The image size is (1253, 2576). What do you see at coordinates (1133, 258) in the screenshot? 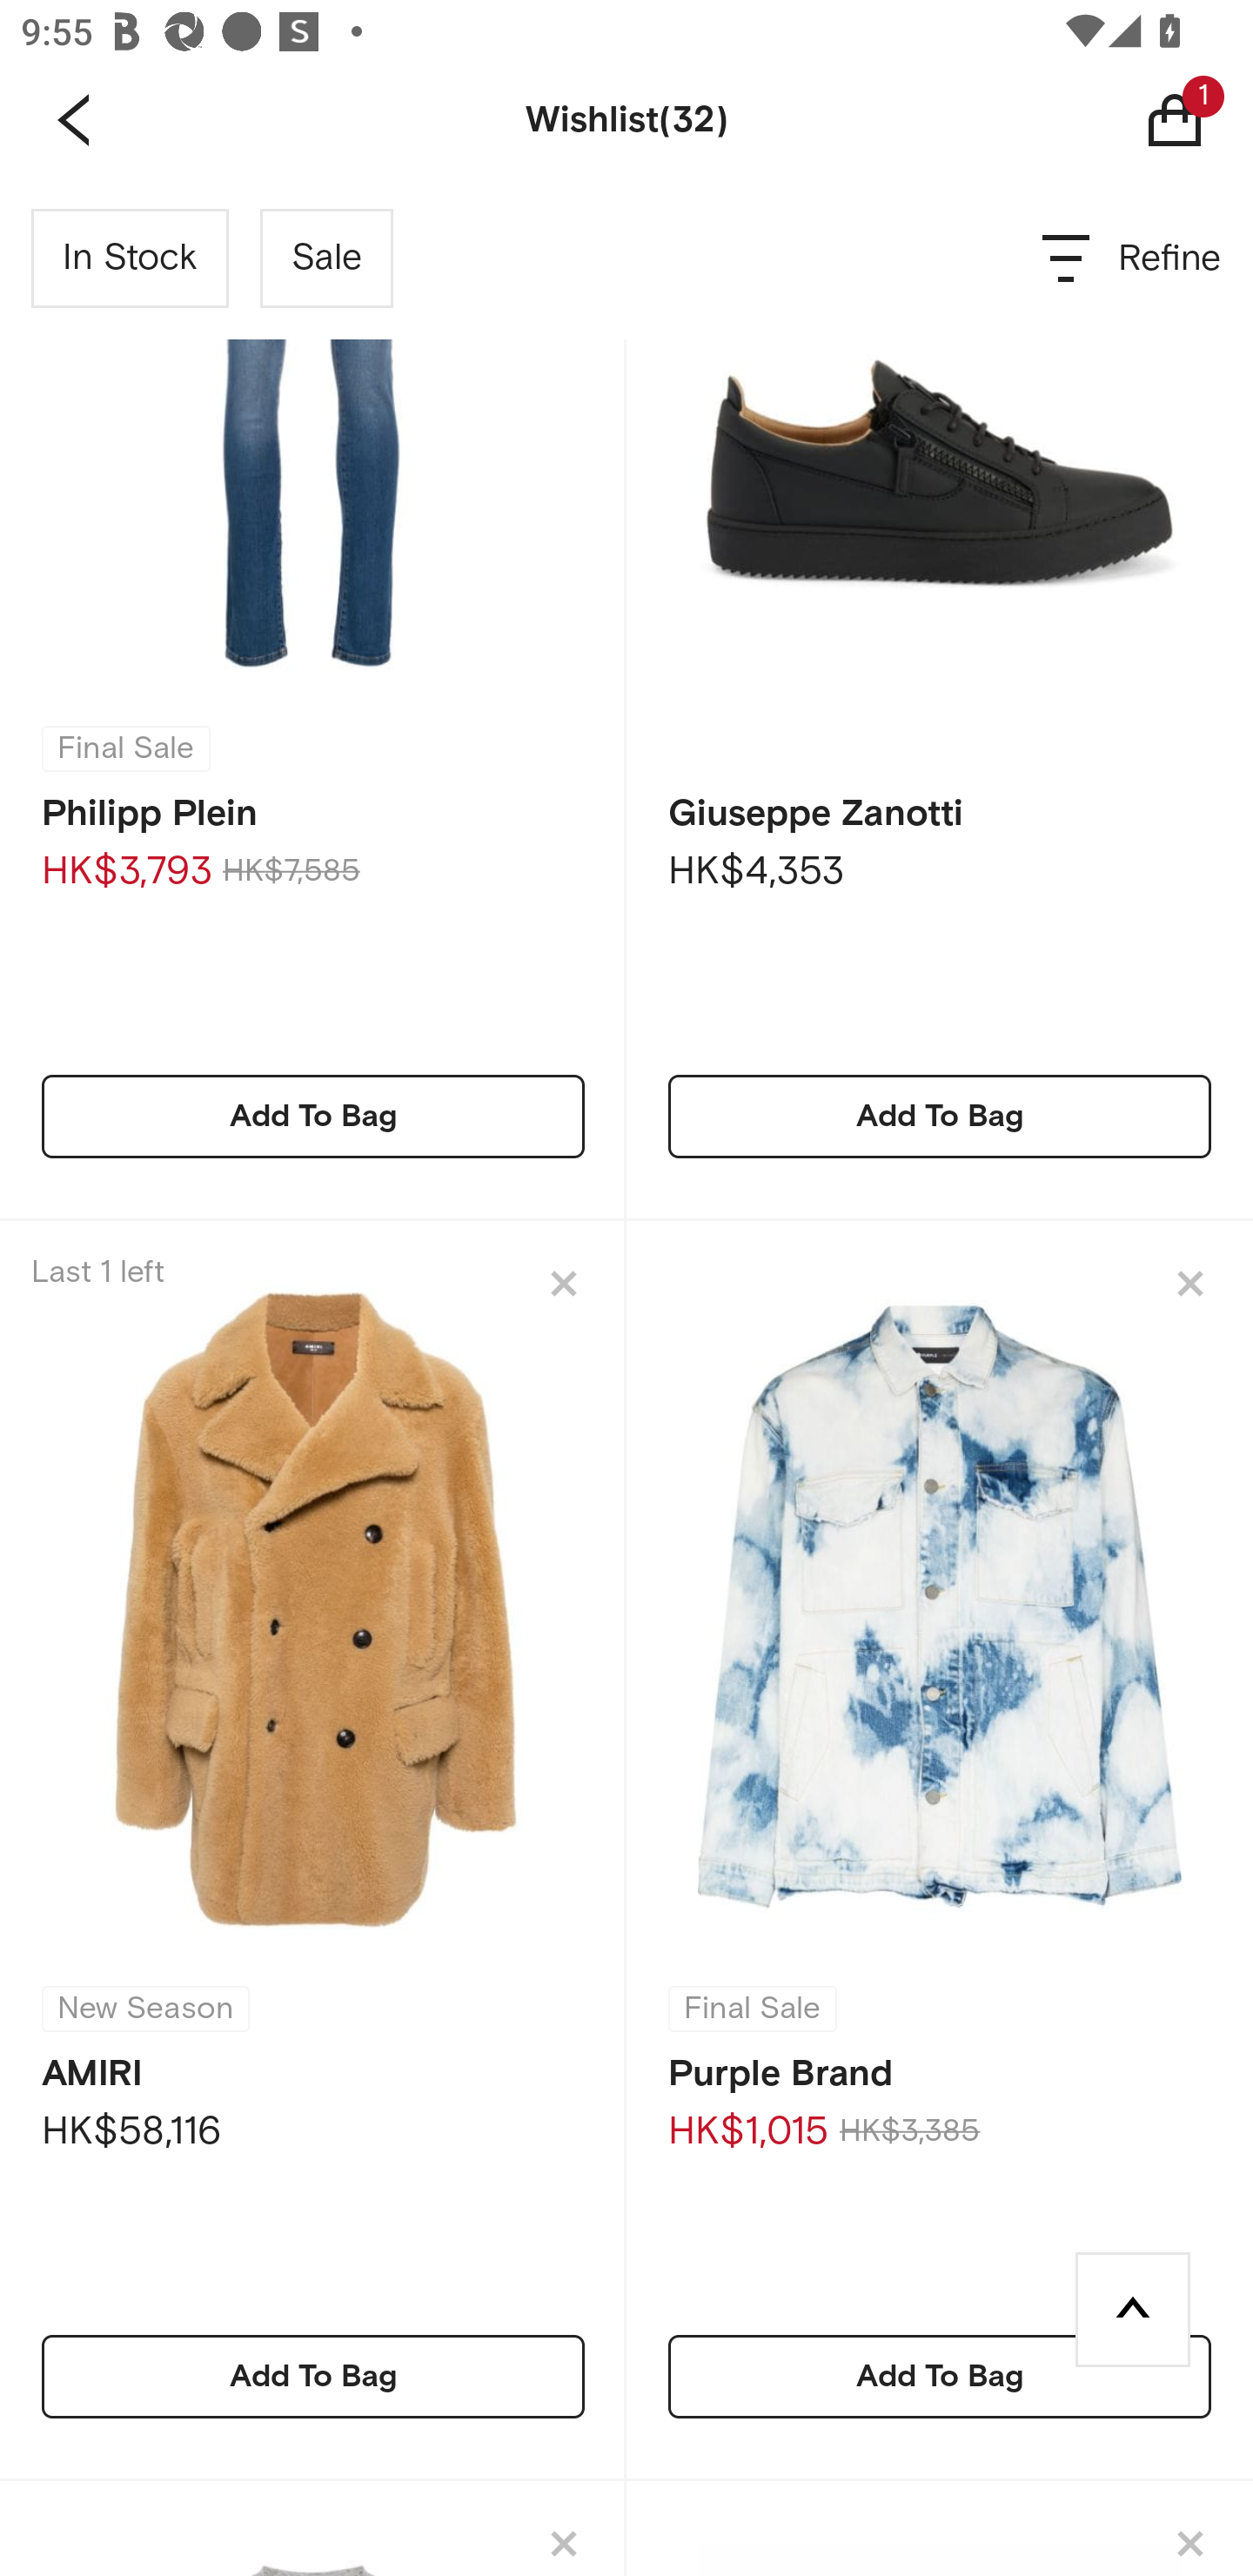
I see `Refine` at bounding box center [1133, 258].